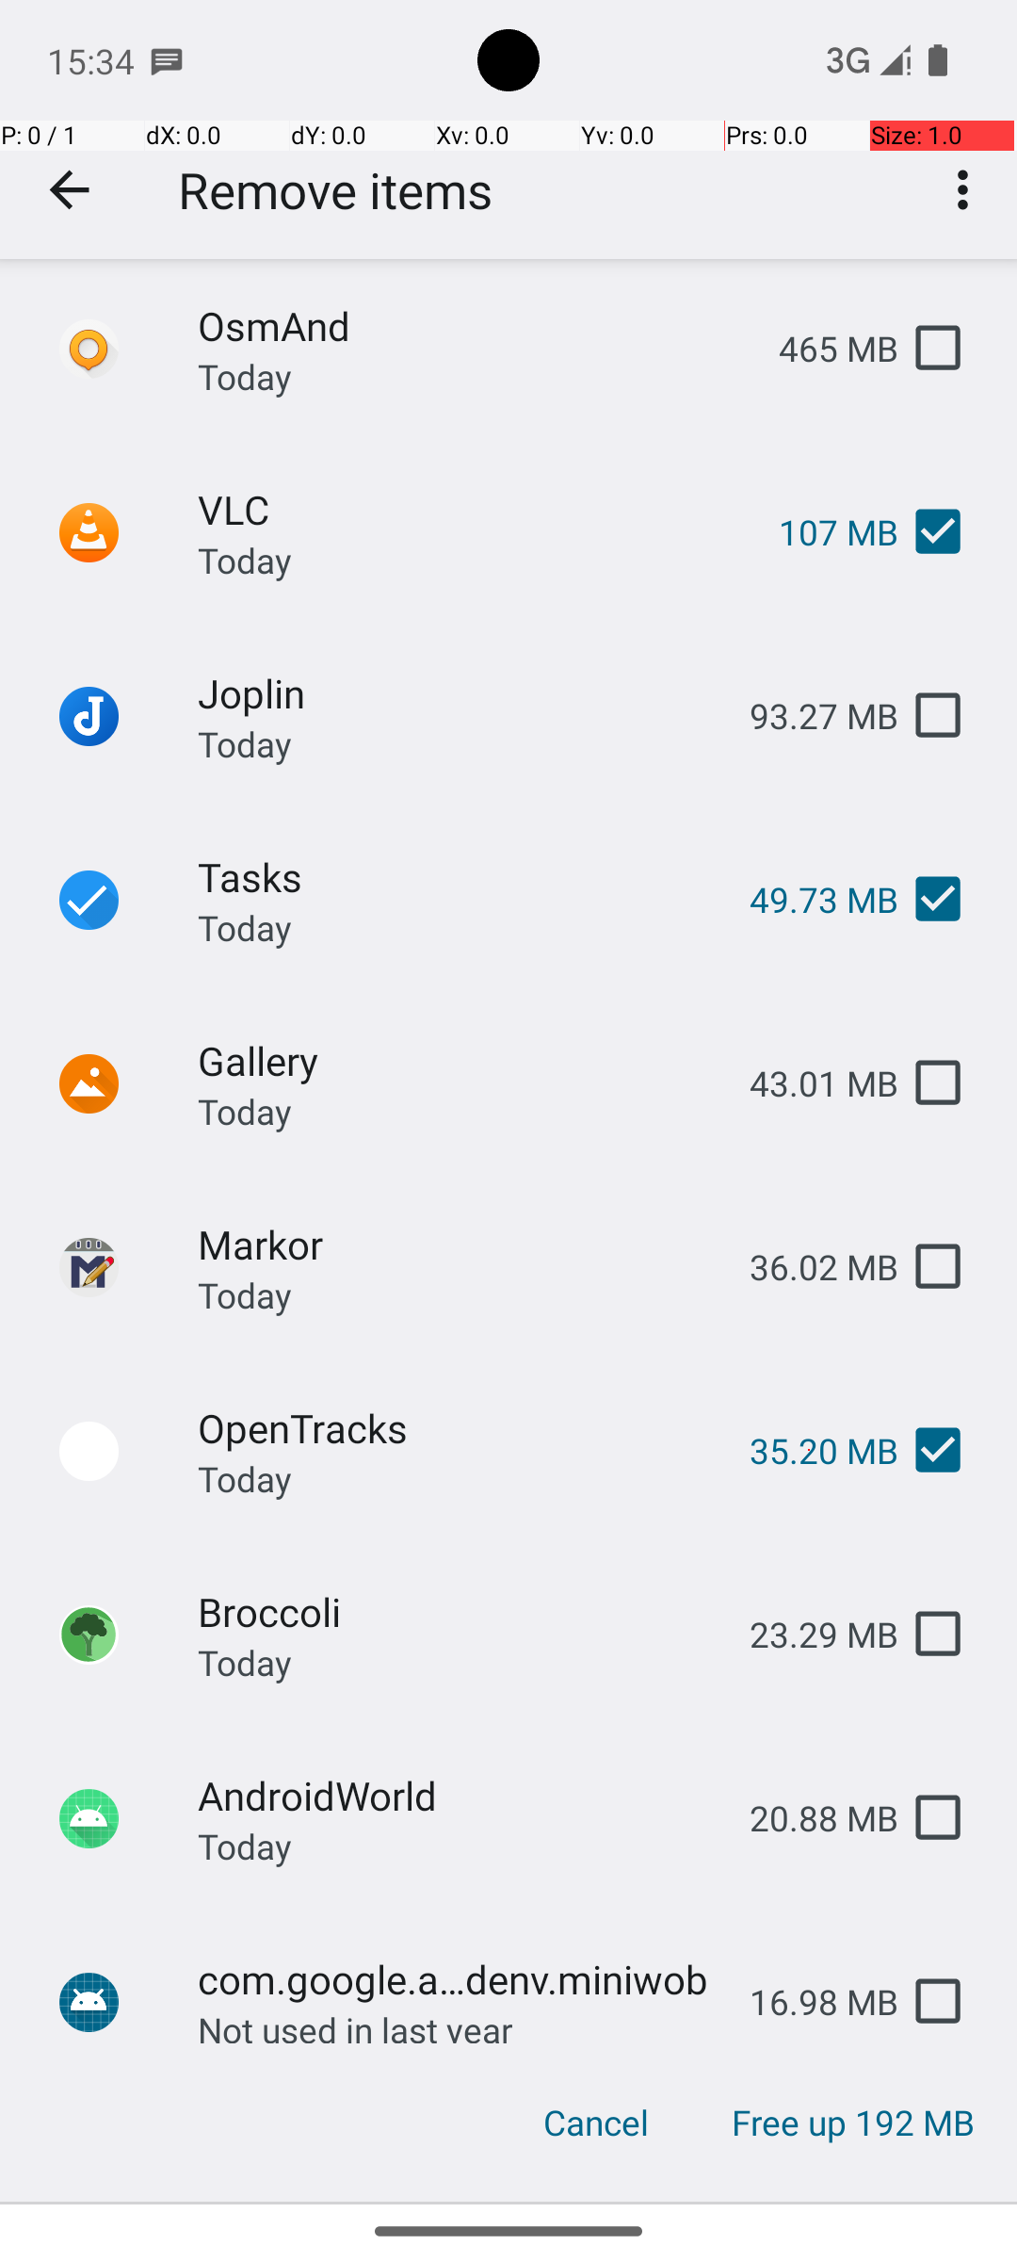 The height and width of the screenshot is (2261, 1017). I want to click on Free up 192 MB, so click(853, 2123).